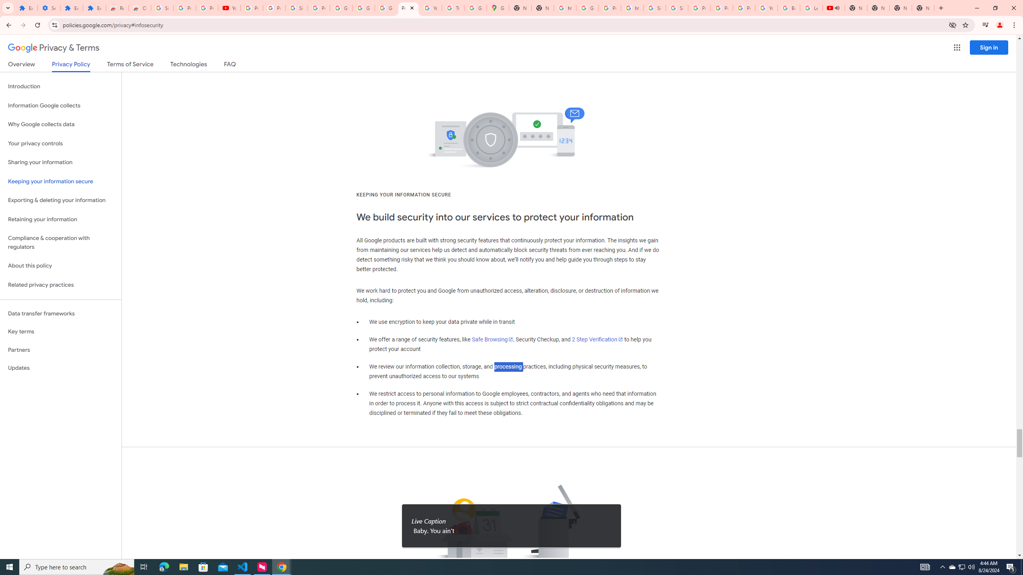 Image resolution: width=1023 pixels, height=575 pixels. What do you see at coordinates (985, 25) in the screenshot?
I see `Control your music, videos, and more` at bounding box center [985, 25].